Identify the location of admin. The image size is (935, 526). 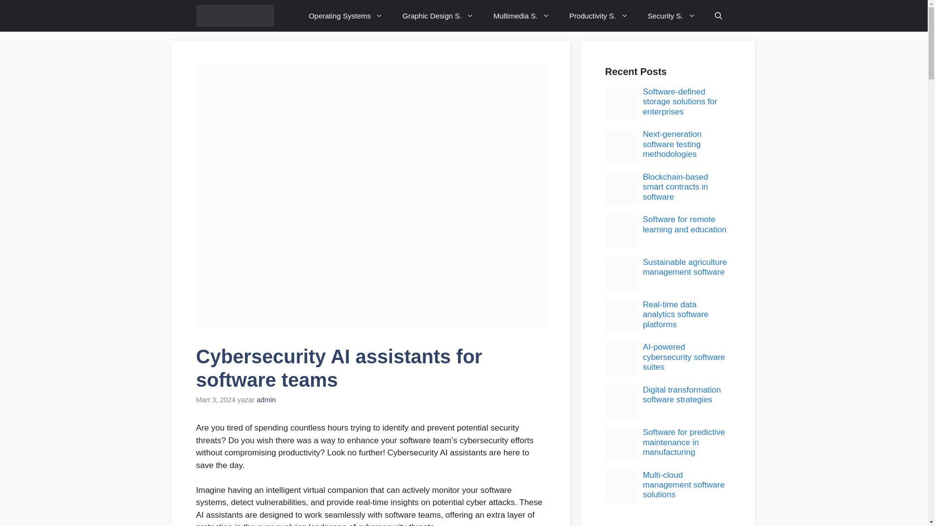
(266, 400).